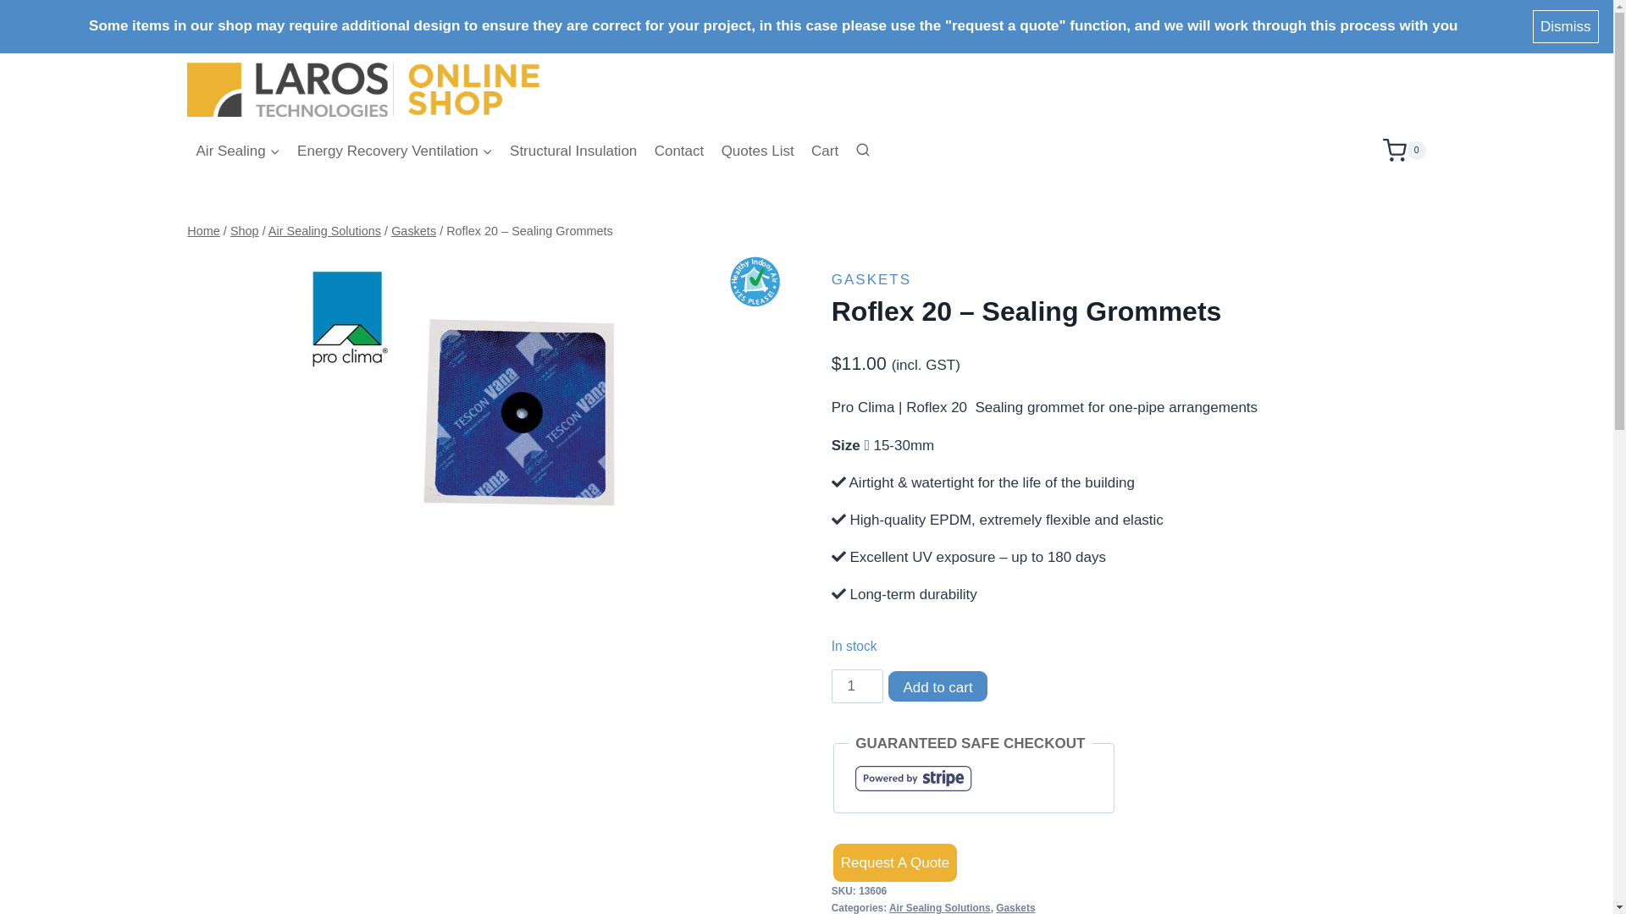 The width and height of the screenshot is (1626, 914). What do you see at coordinates (937, 686) in the screenshot?
I see `Add to cart` at bounding box center [937, 686].